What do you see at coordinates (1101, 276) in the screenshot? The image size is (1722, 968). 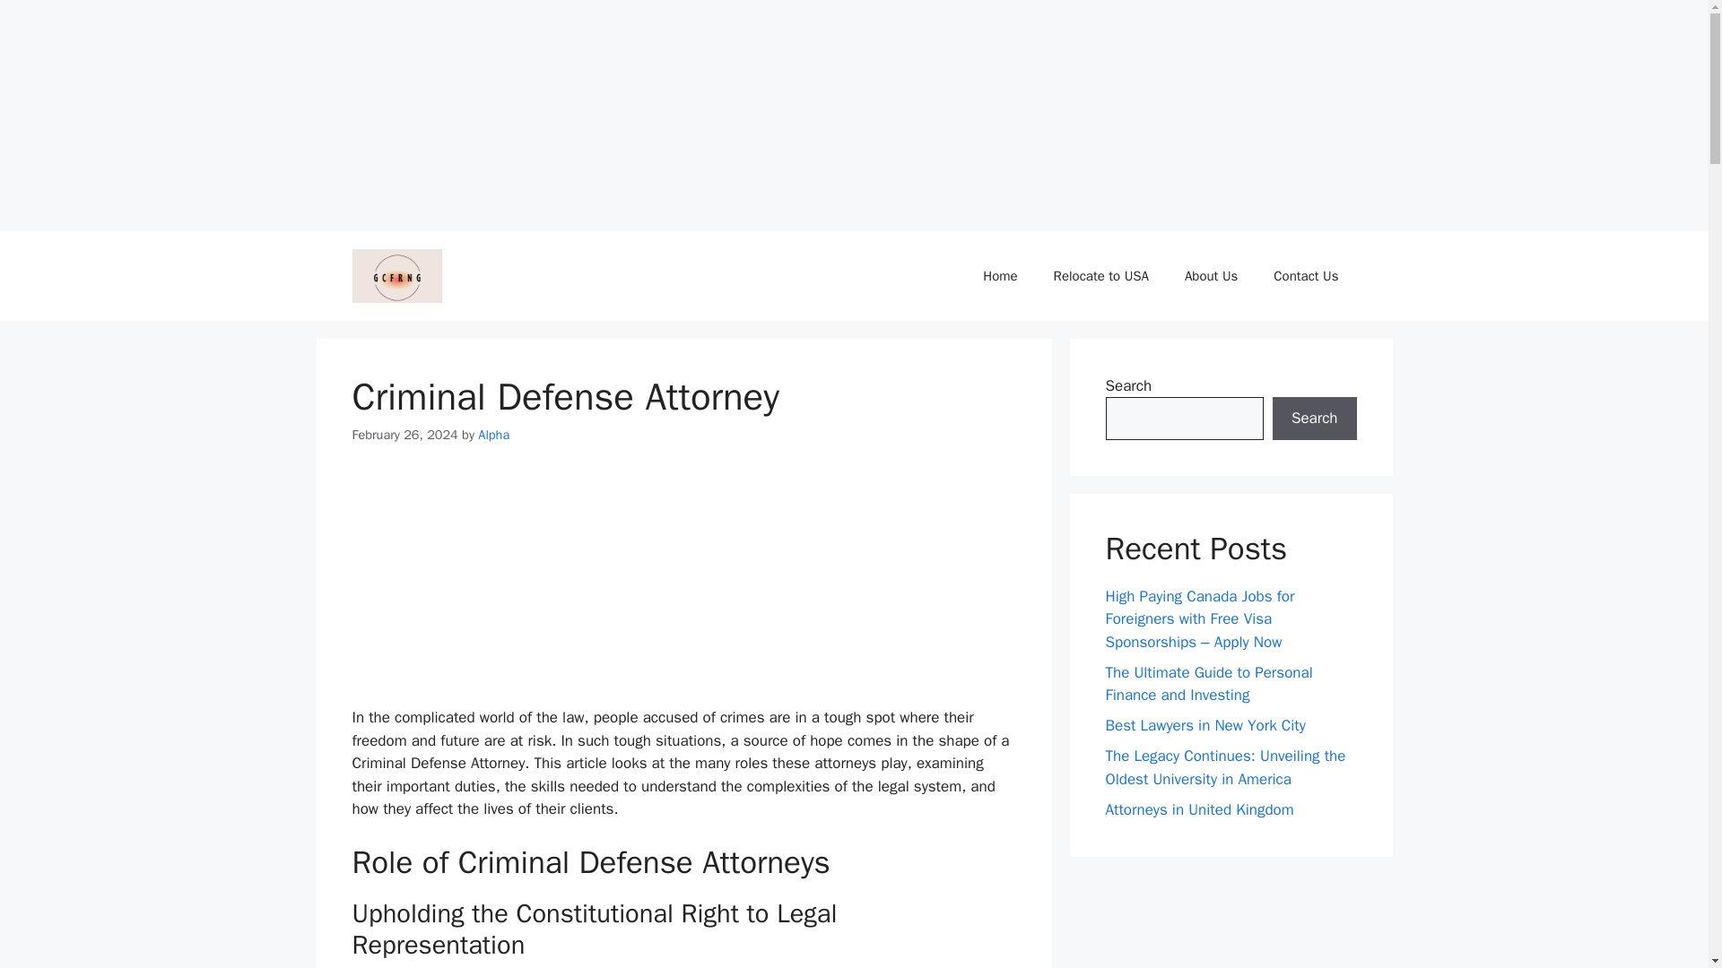 I see `Relocate to USA` at bounding box center [1101, 276].